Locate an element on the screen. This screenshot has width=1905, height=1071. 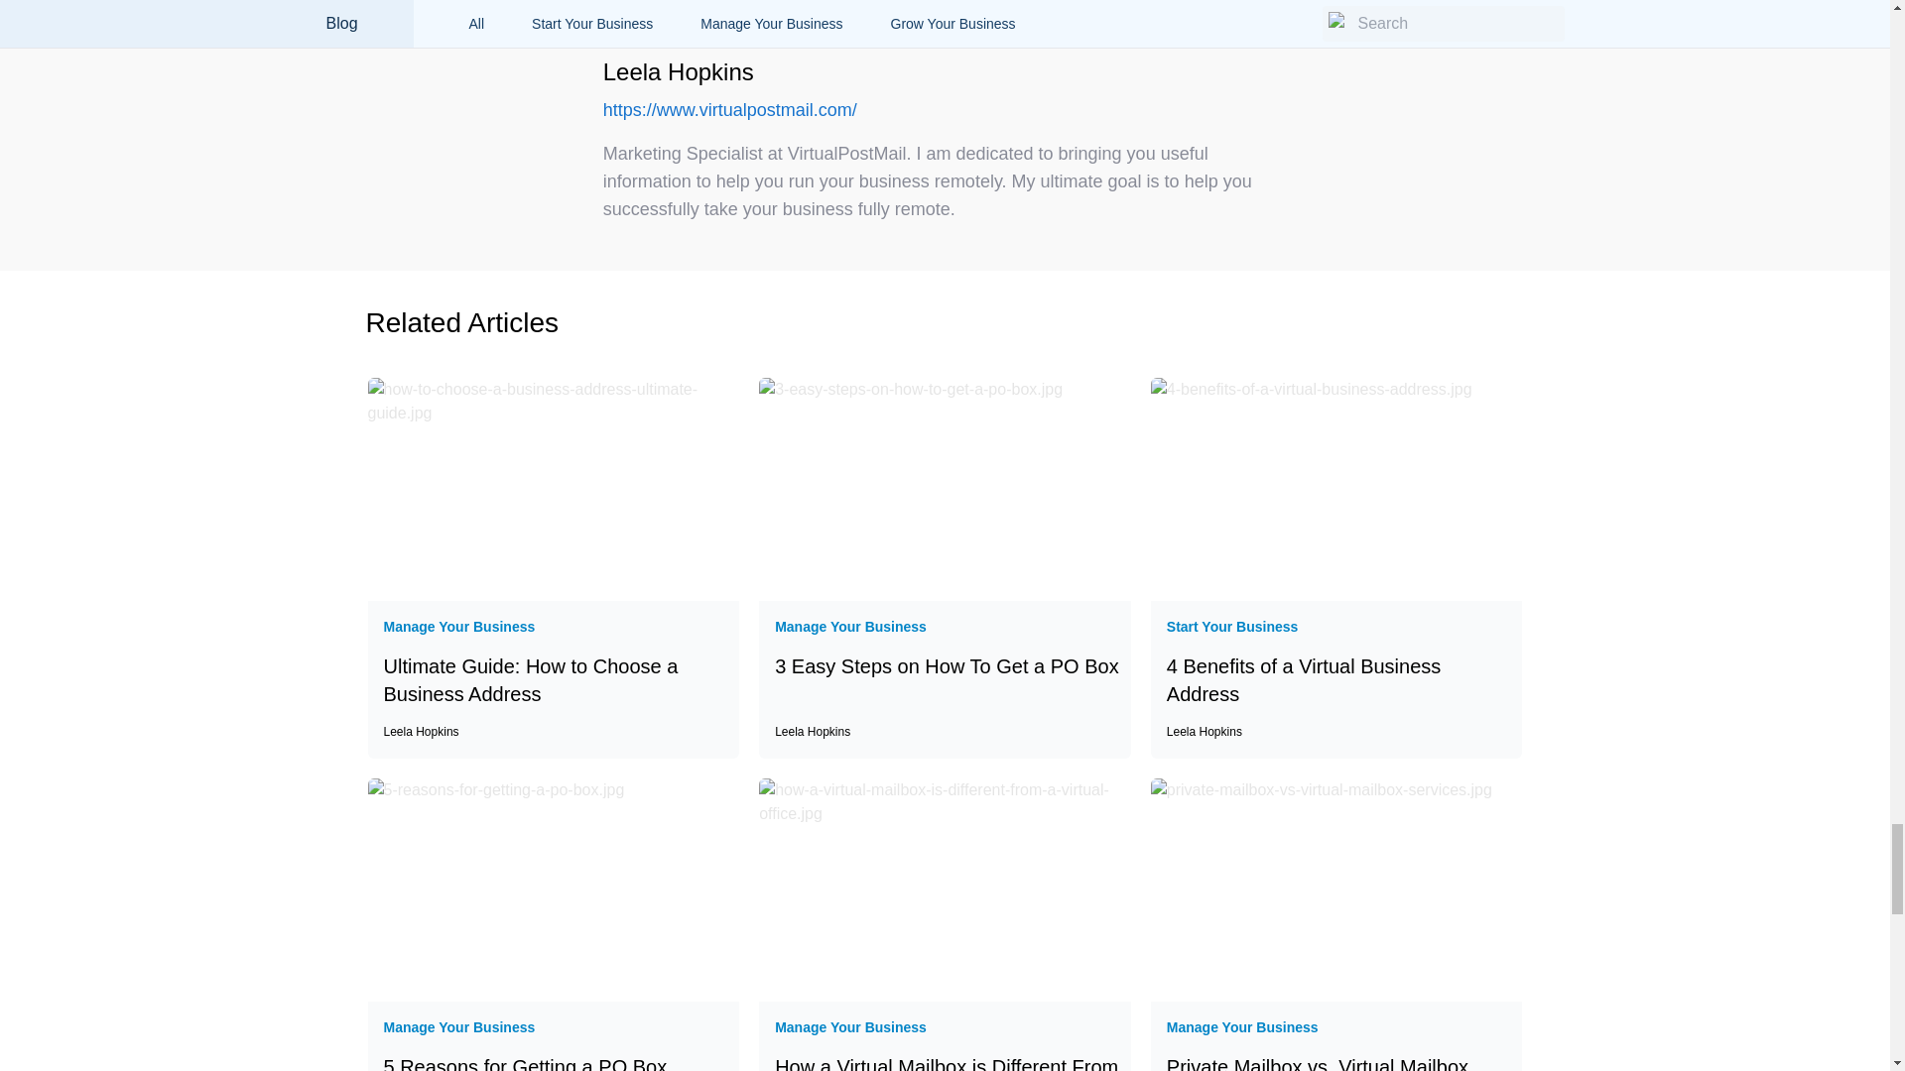
Manage Your Business is located at coordinates (942, 696).